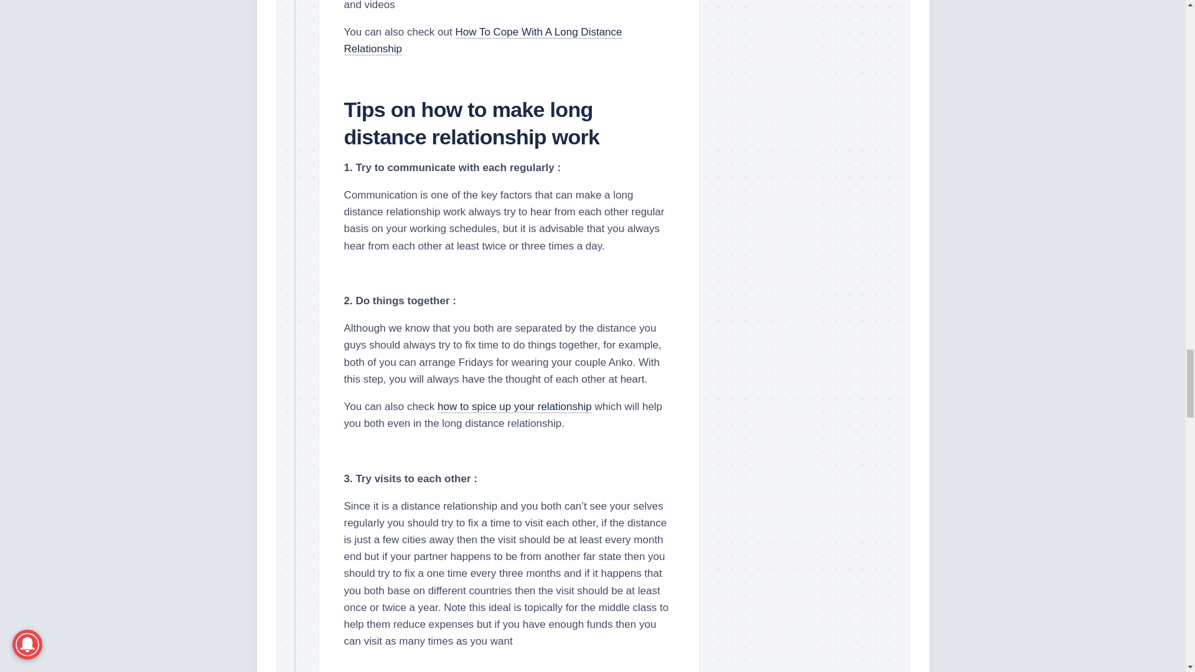 The width and height of the screenshot is (1195, 672). I want to click on How To Cope With A Long Distance Relationship, so click(482, 40).